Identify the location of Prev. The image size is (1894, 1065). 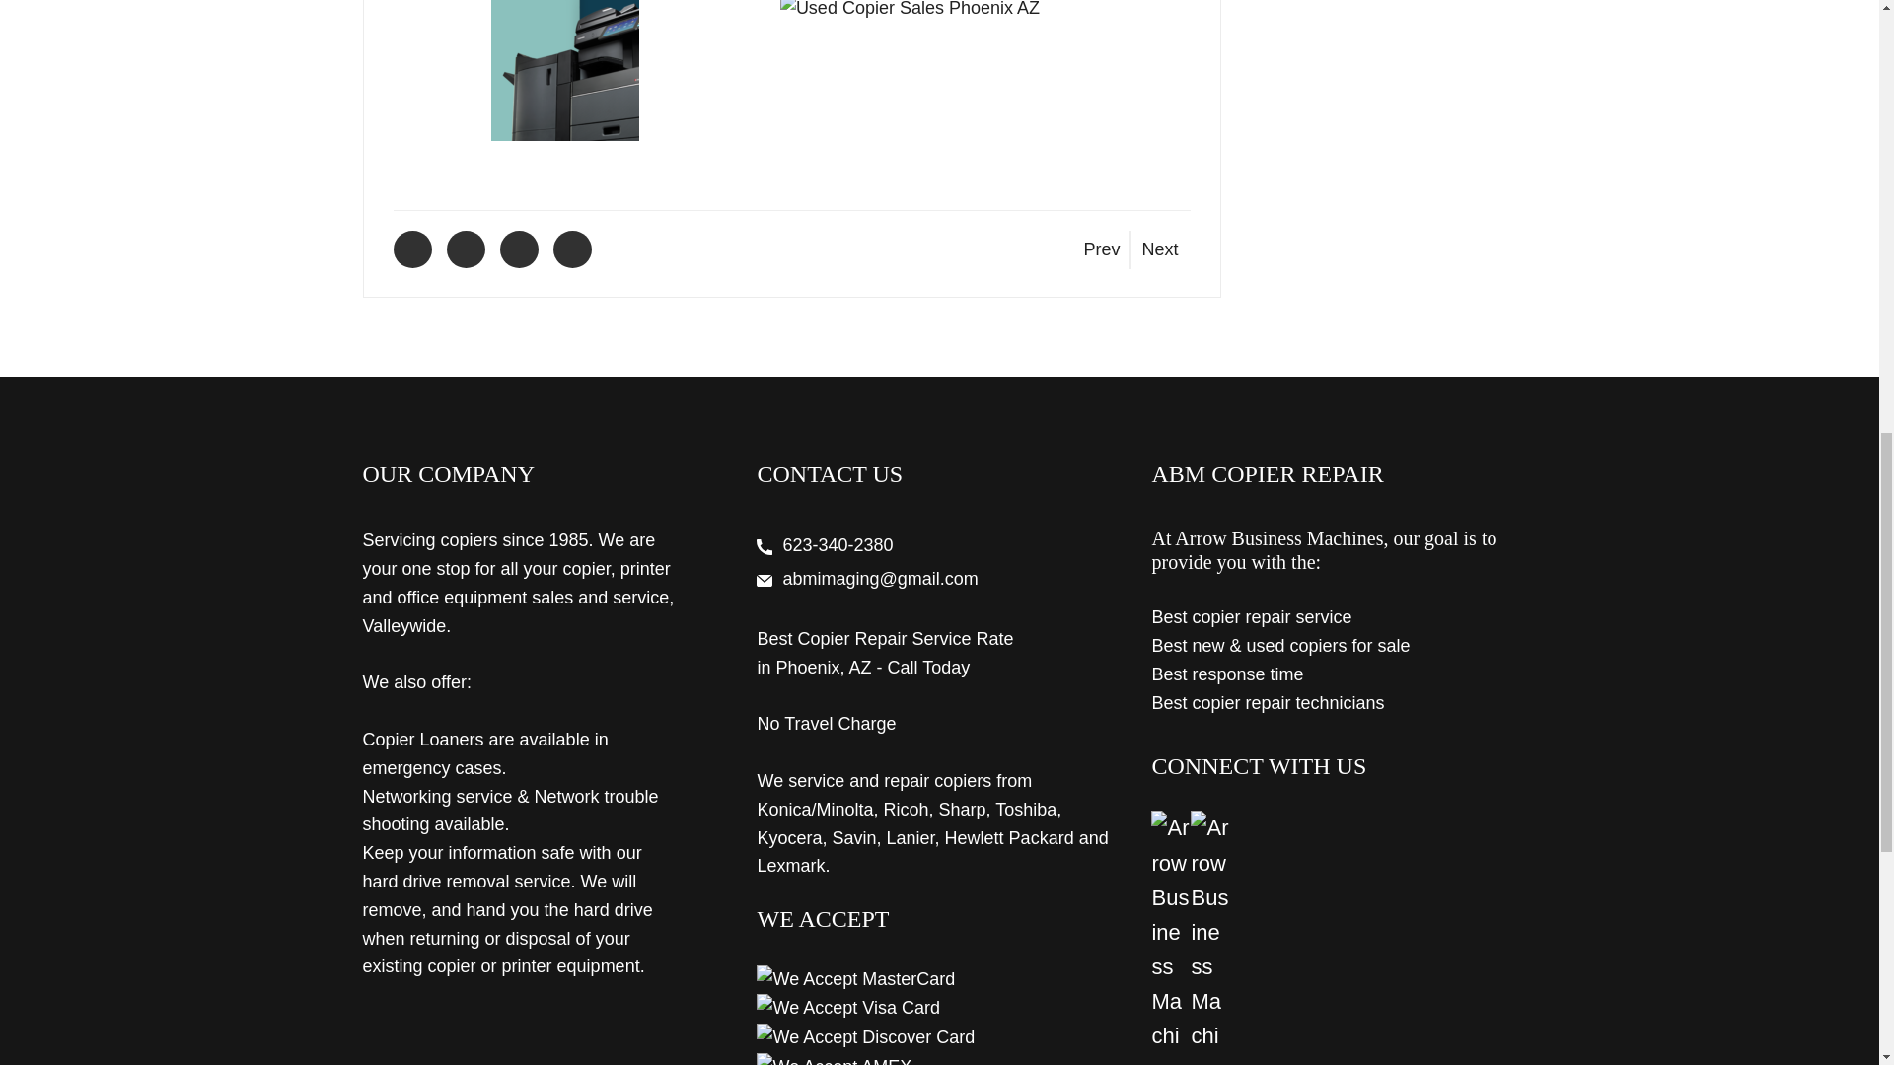
(1095, 249).